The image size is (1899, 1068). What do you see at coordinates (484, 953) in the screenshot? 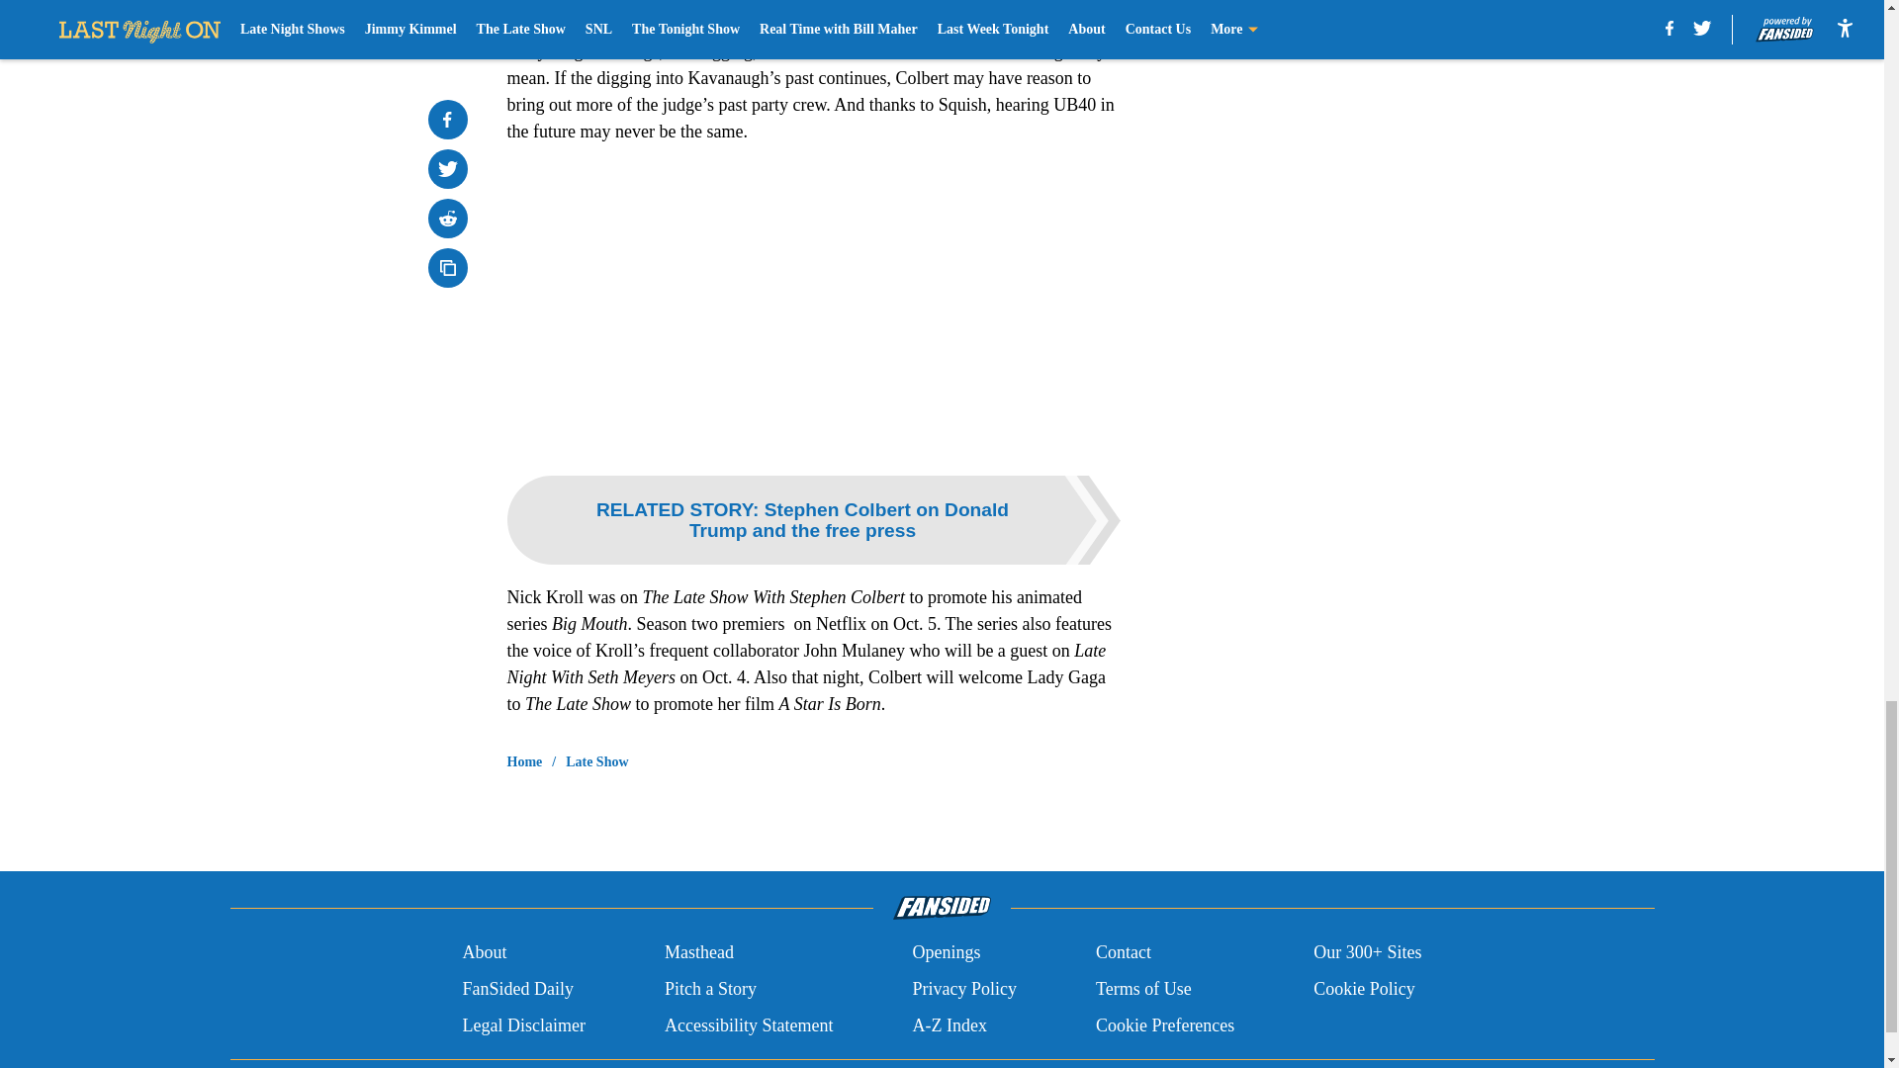
I see `About` at bounding box center [484, 953].